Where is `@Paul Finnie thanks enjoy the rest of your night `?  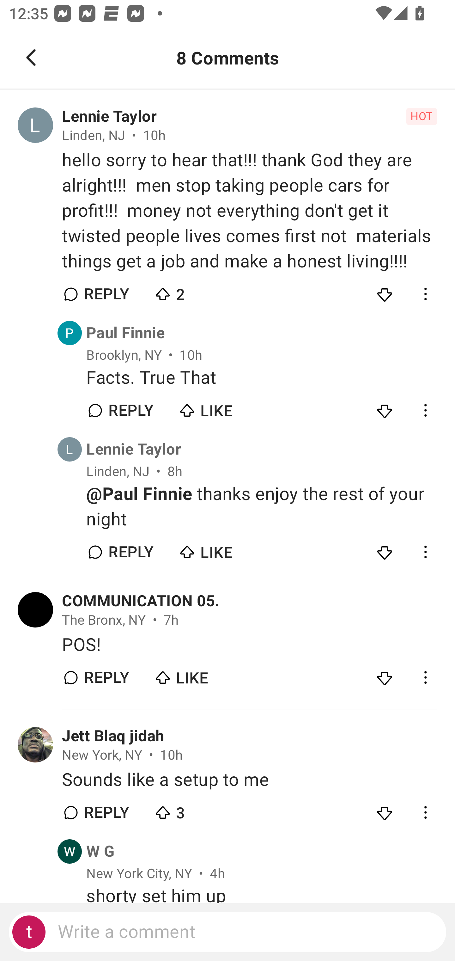
@Paul Finnie thanks enjoy the rest of your night  is located at coordinates (262, 506).